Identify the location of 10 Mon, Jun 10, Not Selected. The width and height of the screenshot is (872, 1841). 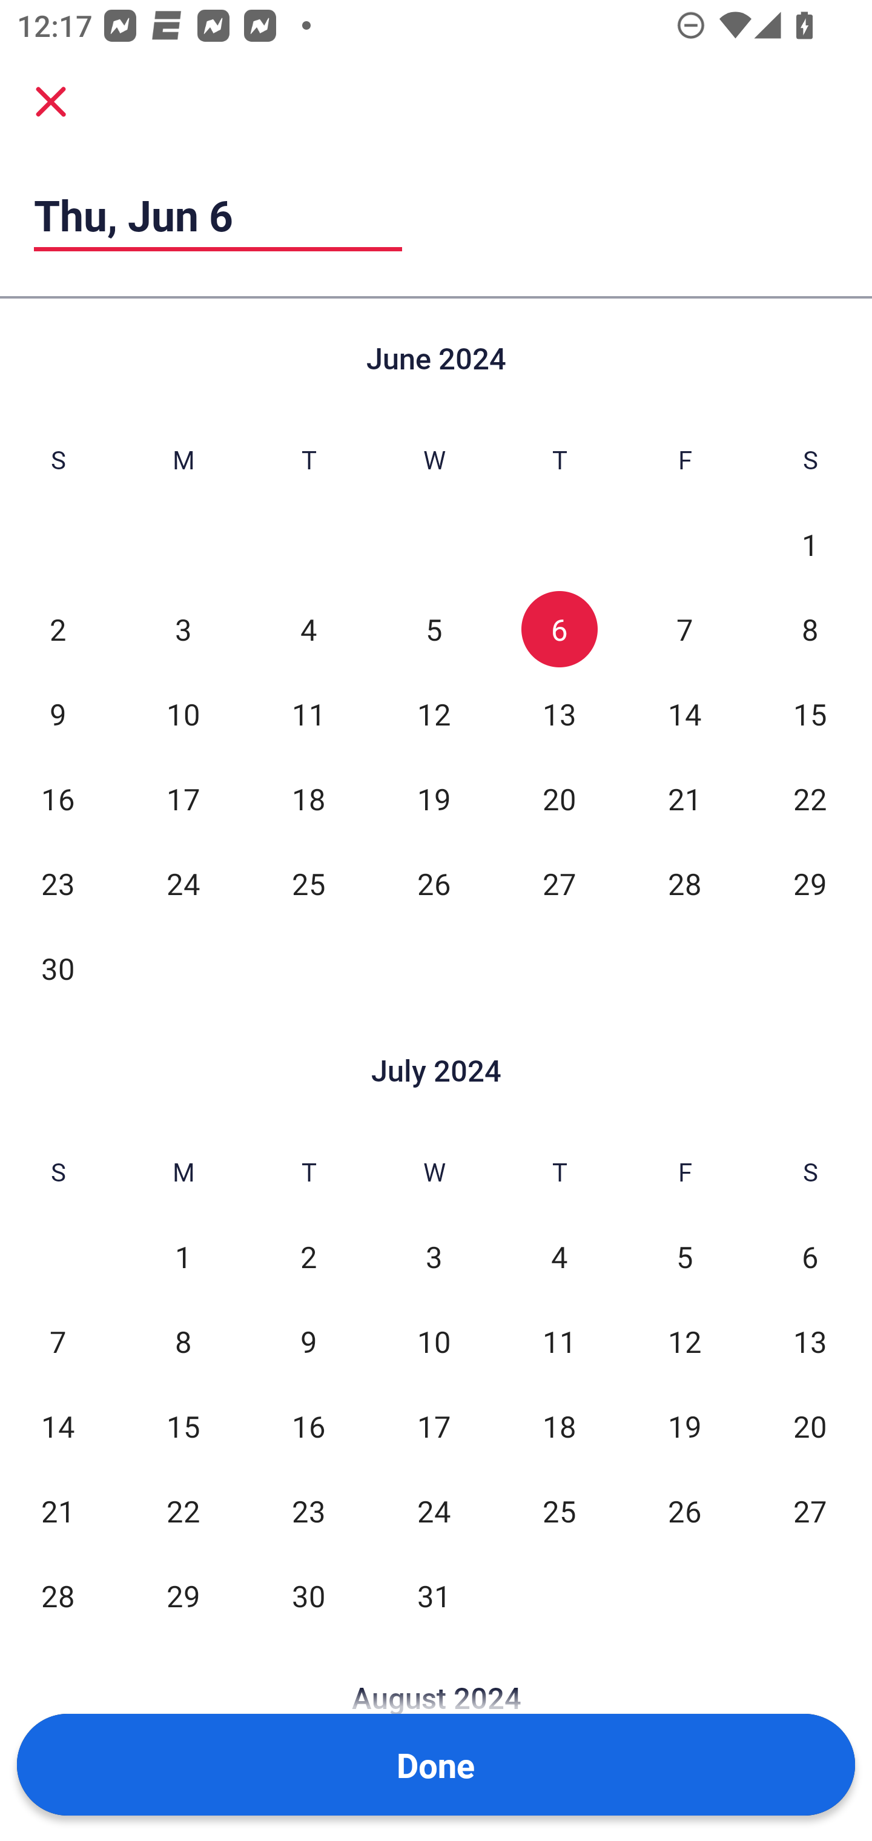
(183, 714).